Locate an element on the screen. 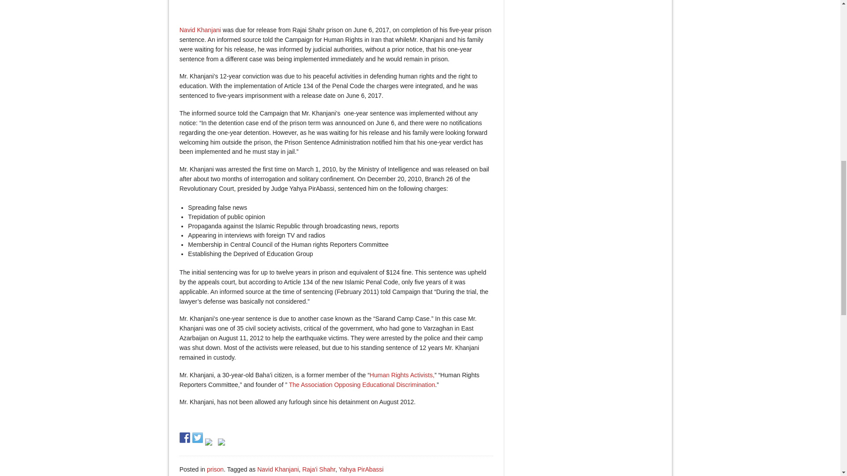 Image resolution: width=847 pixels, height=476 pixels. Share on Linkedin is located at coordinates (223, 443).